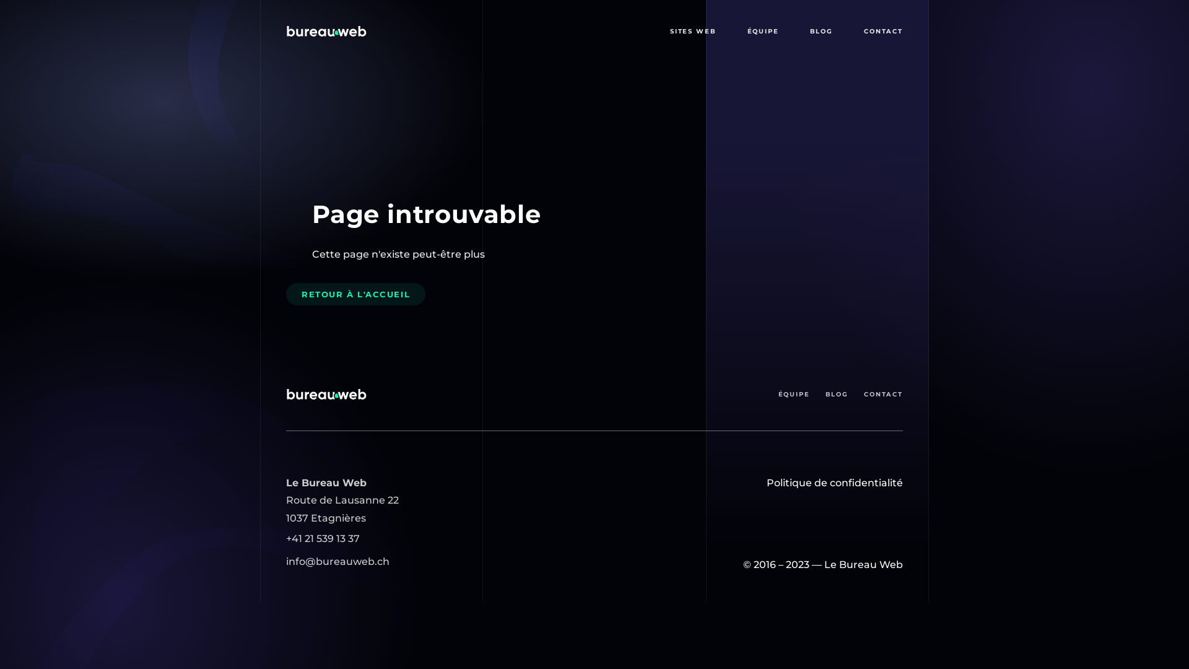 The height and width of the screenshot is (669, 1189). What do you see at coordinates (883, 31) in the screenshot?
I see `CONTACT` at bounding box center [883, 31].